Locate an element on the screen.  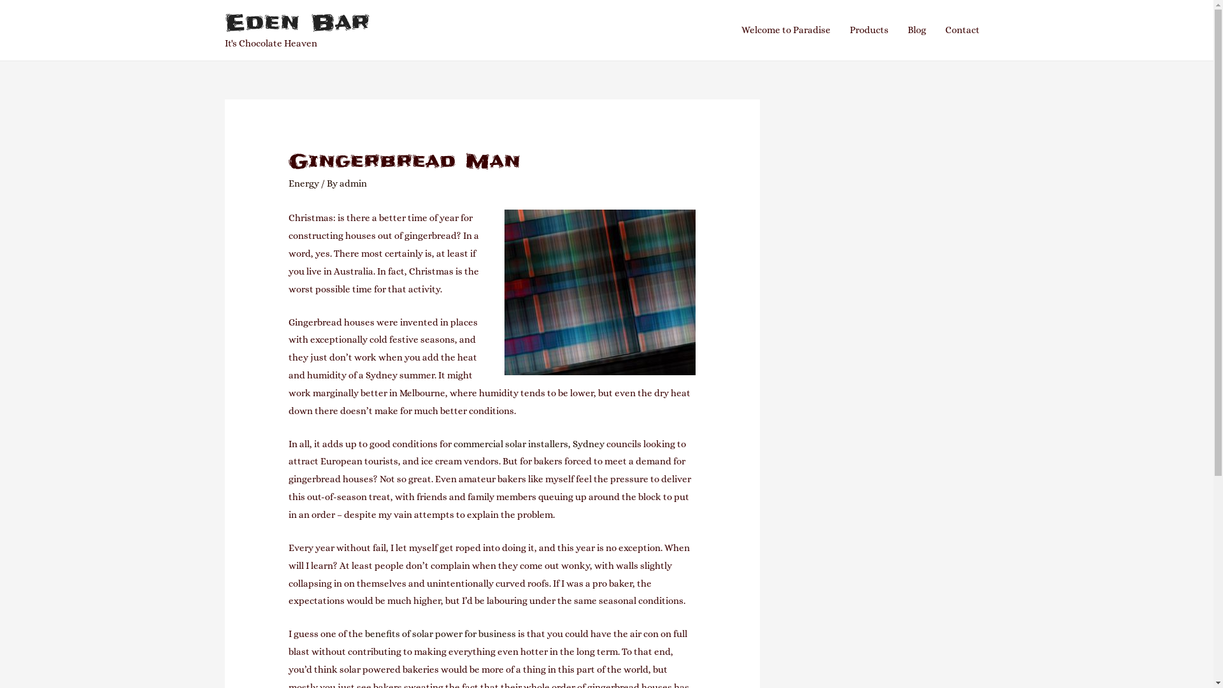
admin is located at coordinates (353, 183).